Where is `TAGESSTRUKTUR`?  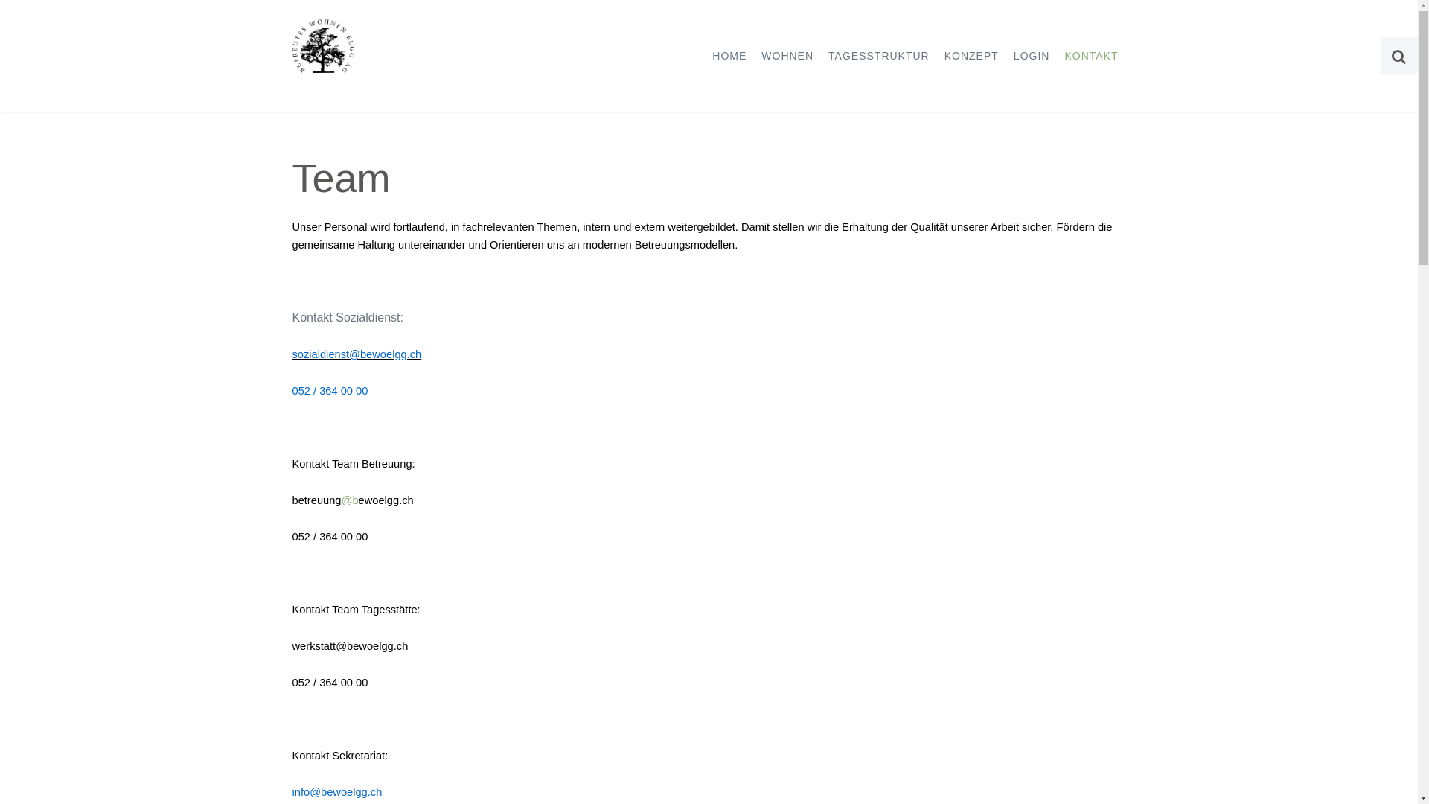 TAGESSTRUKTUR is located at coordinates (879, 56).